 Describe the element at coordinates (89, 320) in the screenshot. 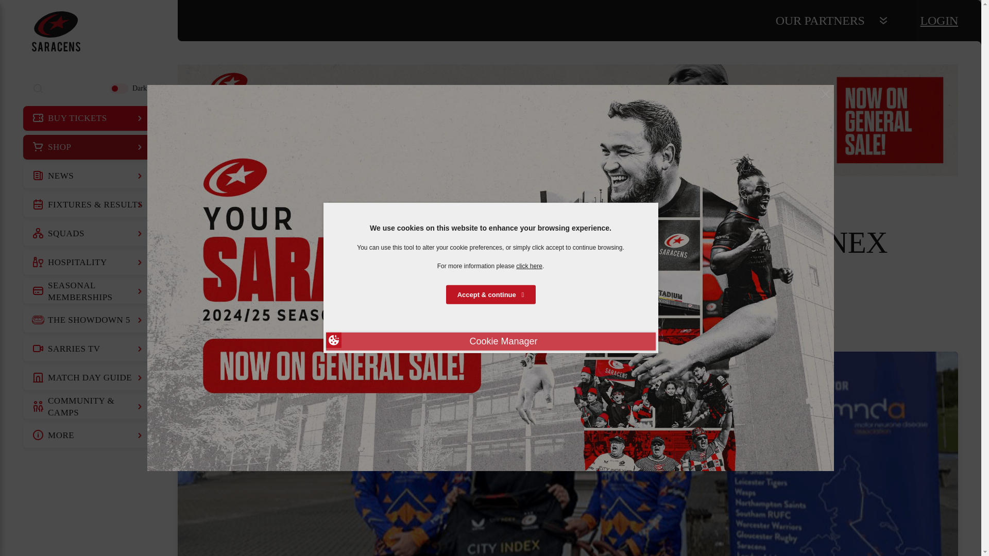

I see `THE SHOWDOWN 5` at that location.